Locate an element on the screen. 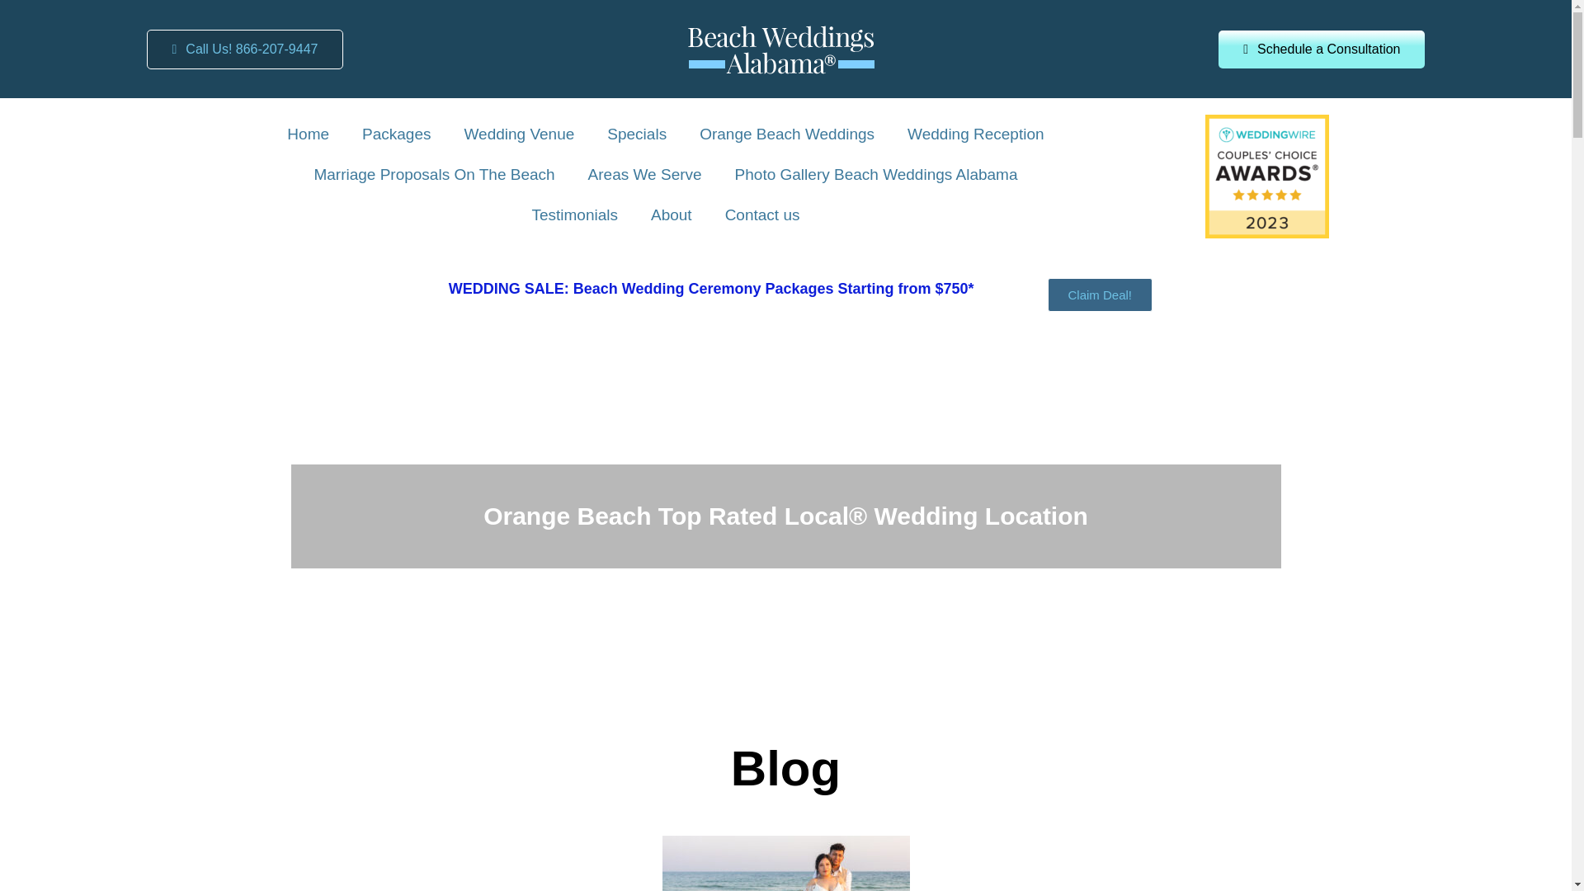 This screenshot has height=891, width=1584. Packages is located at coordinates (396, 134).